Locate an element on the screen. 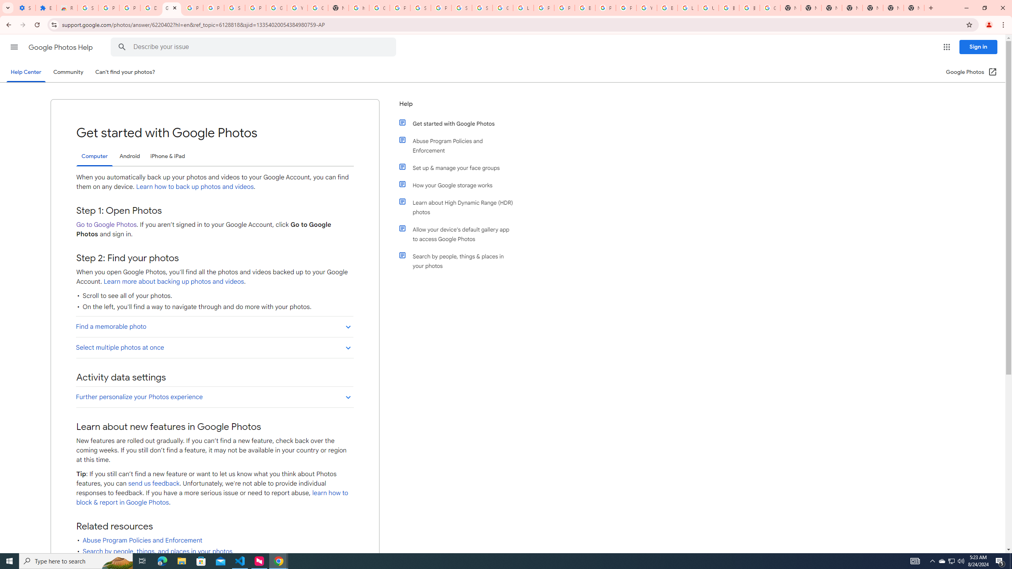 This screenshot has width=1012, height=569. New Tab is located at coordinates (914, 8).